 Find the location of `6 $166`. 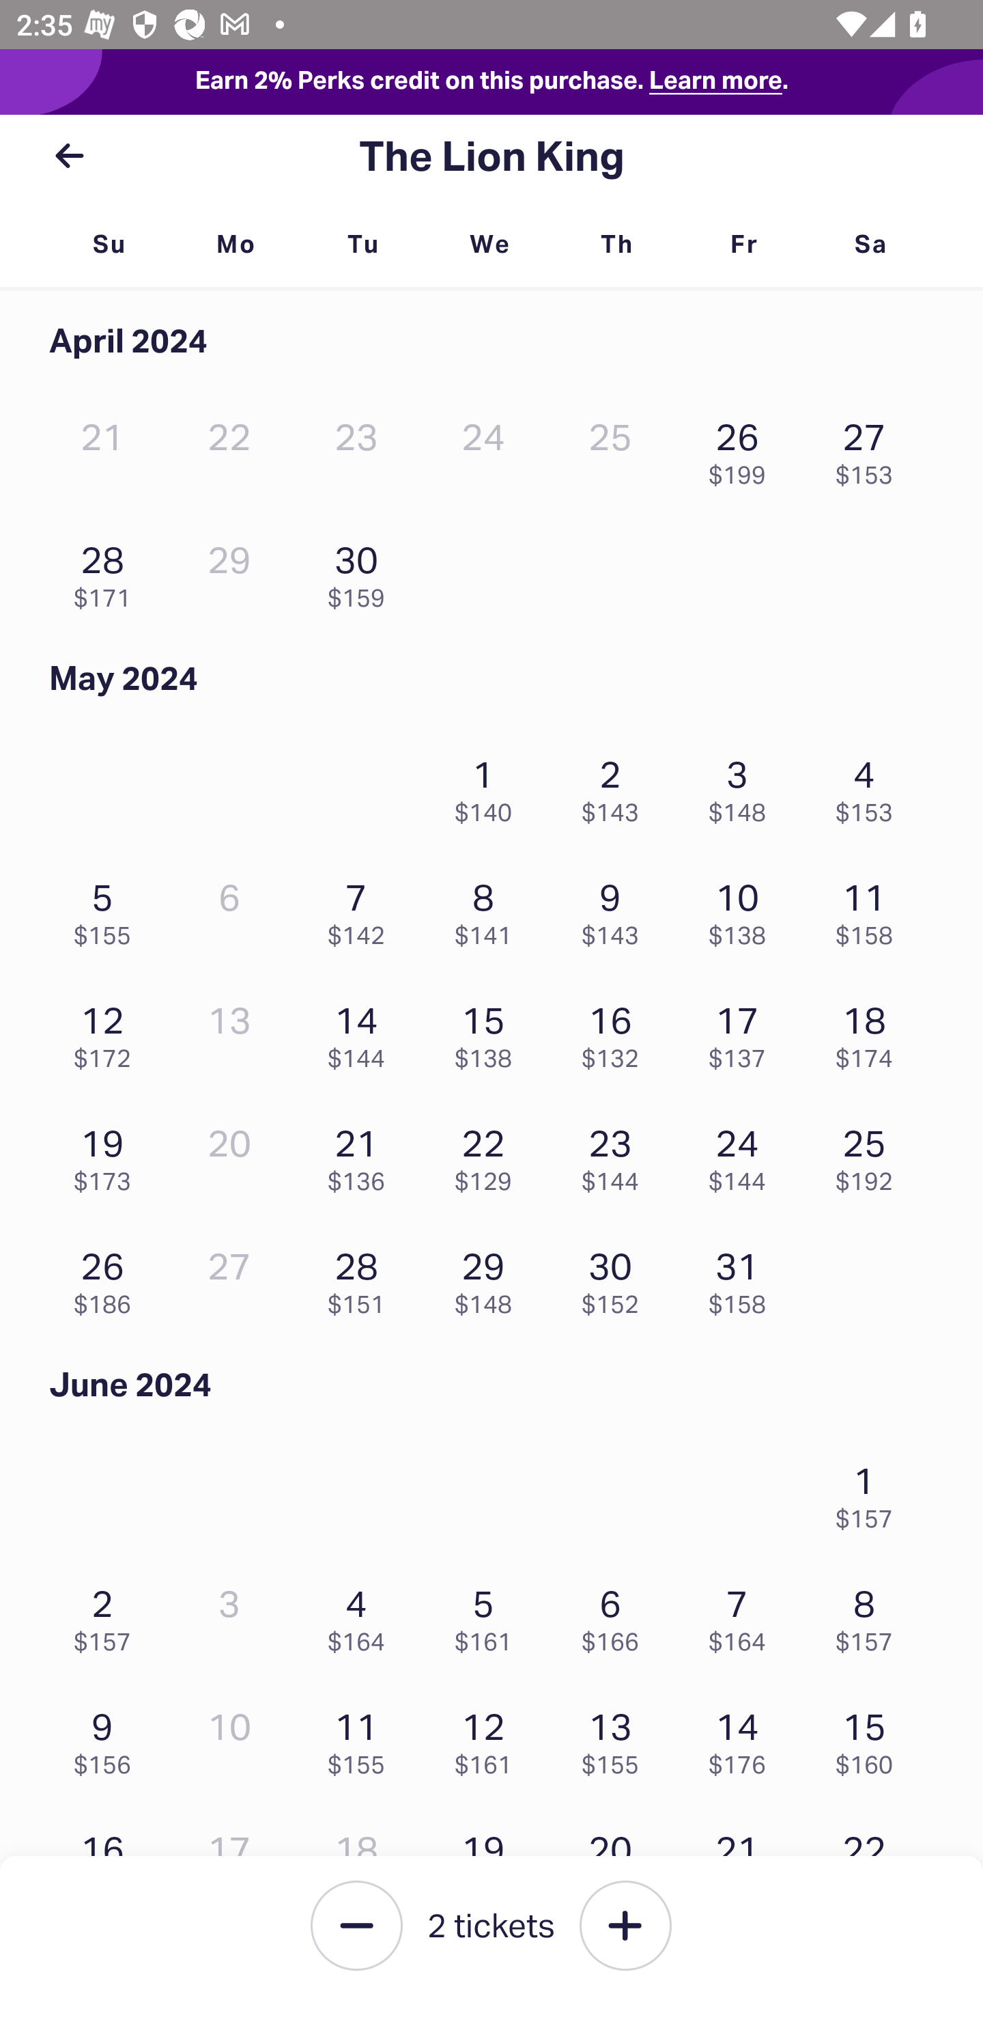

6 $166 is located at coordinates (616, 1614).